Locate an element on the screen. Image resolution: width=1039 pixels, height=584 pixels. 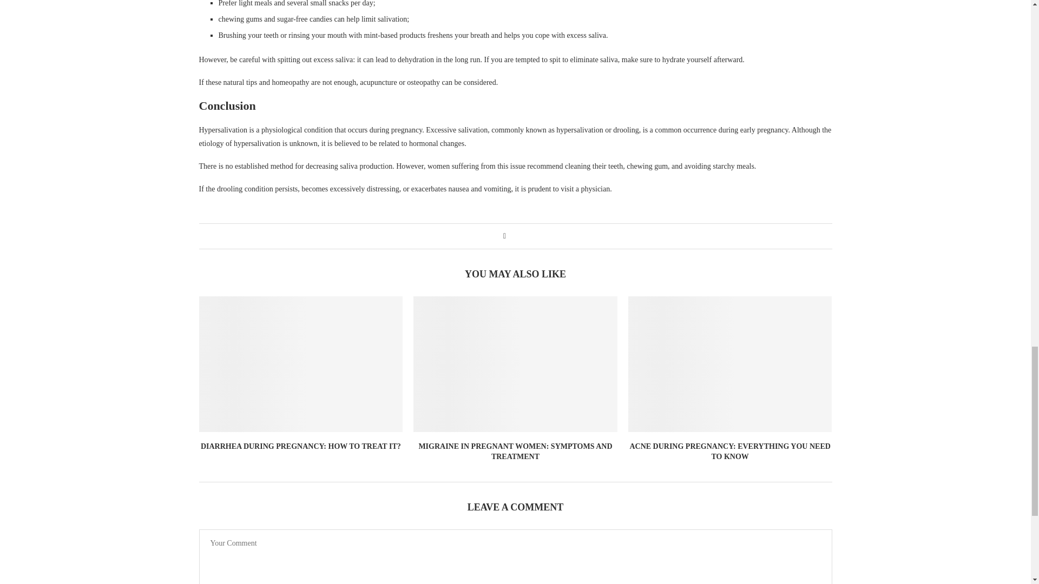
Diarrhea during pregnancy: how to treat it? is located at coordinates (301, 364).